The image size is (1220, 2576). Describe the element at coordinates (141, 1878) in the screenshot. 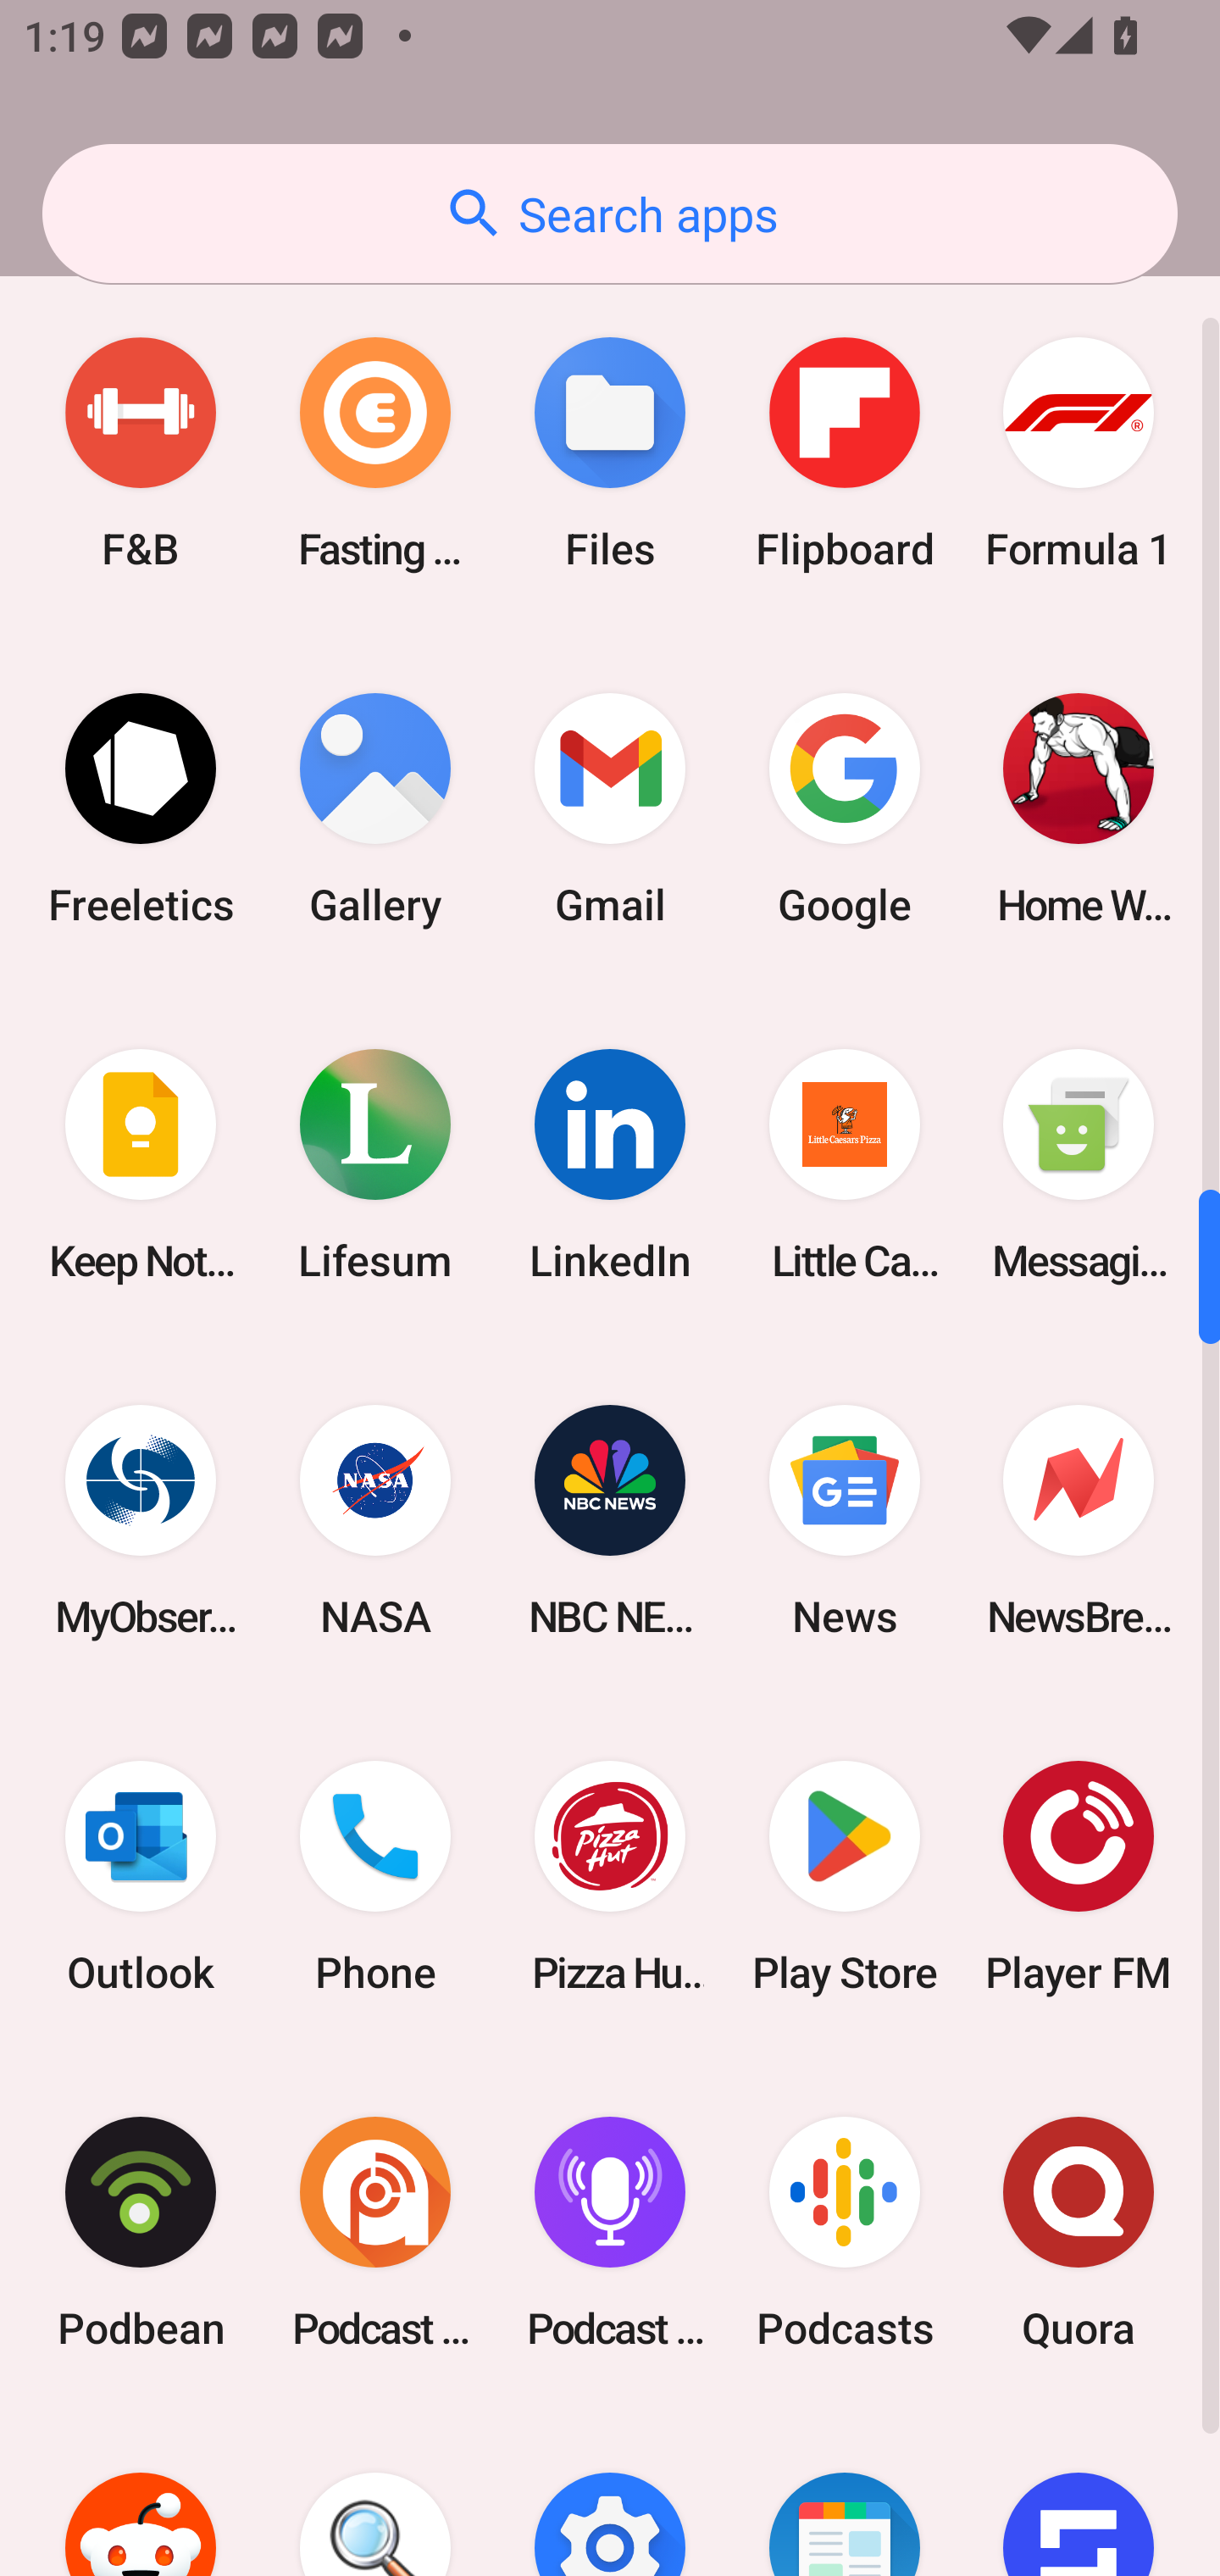

I see `Outlook` at that location.